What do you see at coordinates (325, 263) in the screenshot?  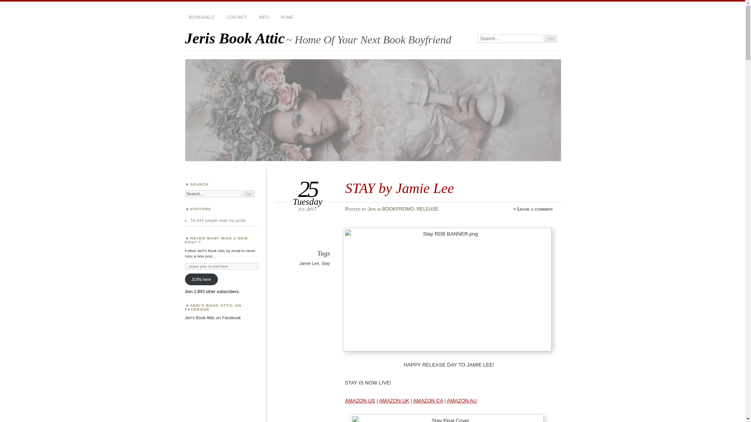 I see `Stay` at bounding box center [325, 263].